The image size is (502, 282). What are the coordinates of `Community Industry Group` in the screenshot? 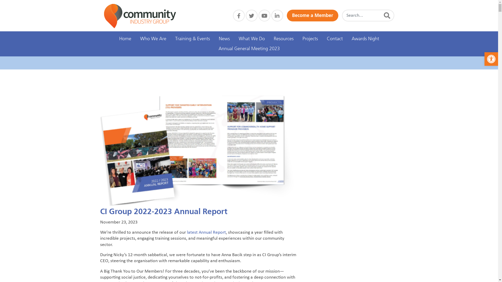 It's located at (140, 16).